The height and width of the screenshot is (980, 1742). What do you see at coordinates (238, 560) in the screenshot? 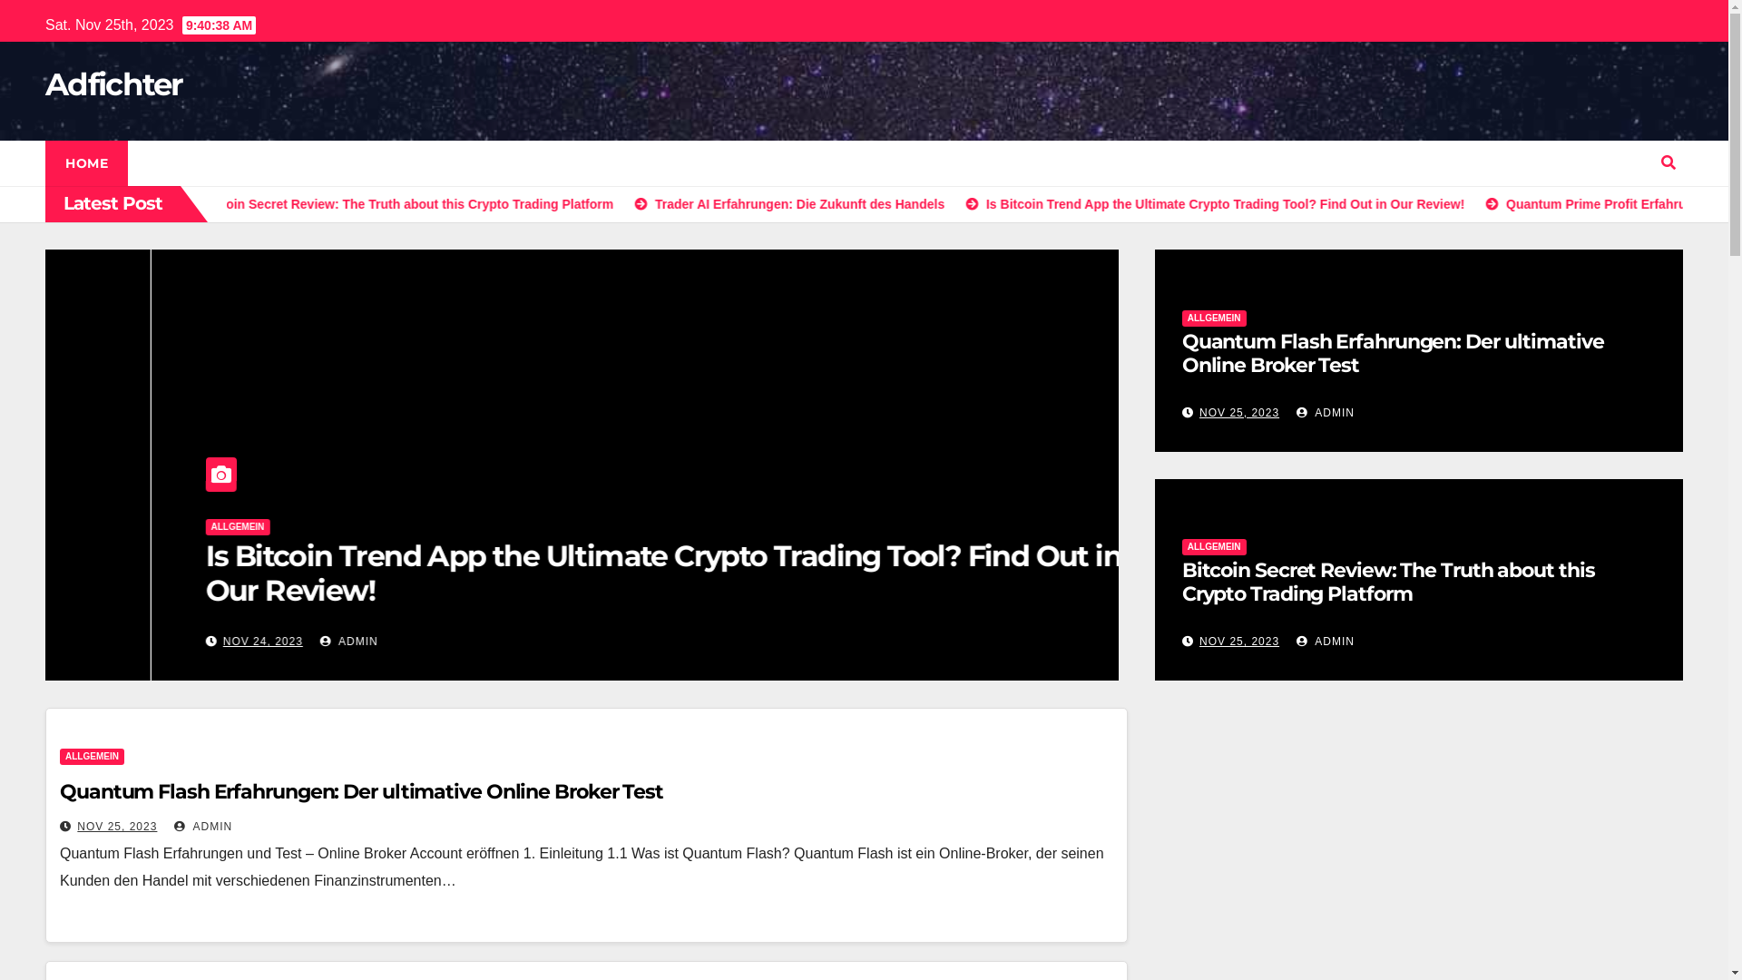
I see `ALLGEMEIN` at bounding box center [238, 560].